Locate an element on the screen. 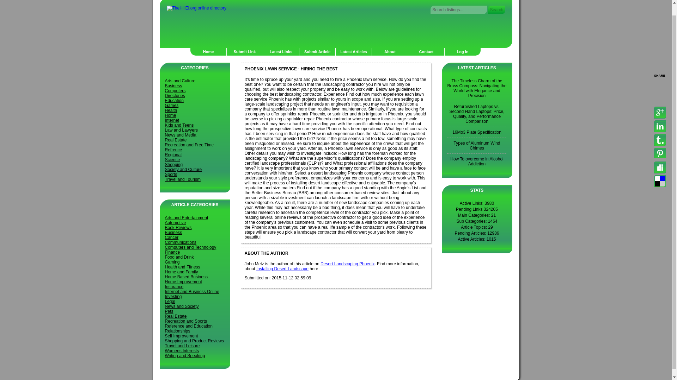  Directories is located at coordinates (175, 95).